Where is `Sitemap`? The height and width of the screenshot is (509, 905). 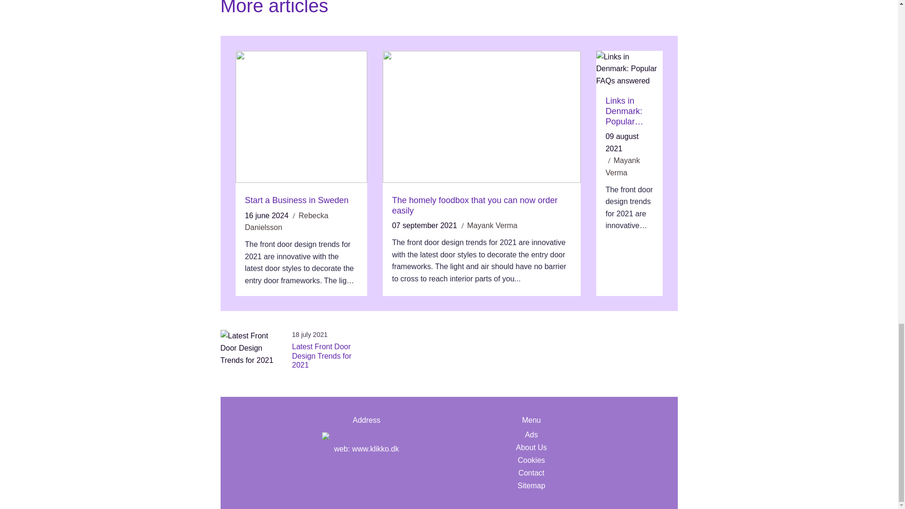
Sitemap is located at coordinates (532, 485).